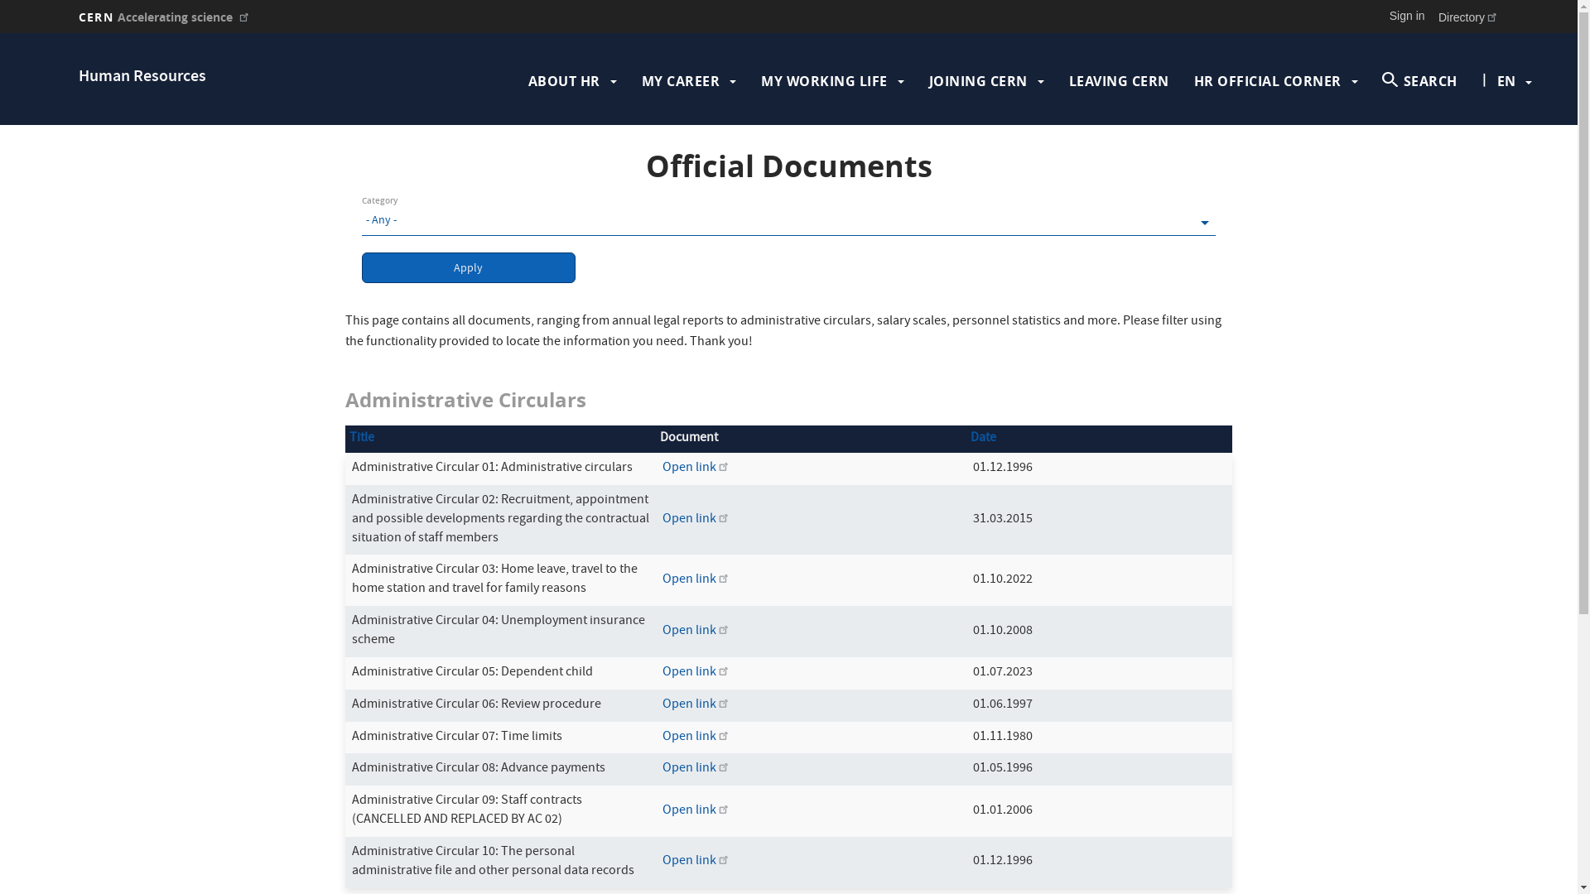 Image resolution: width=1590 pixels, height=894 pixels. What do you see at coordinates (1268, 81) in the screenshot?
I see `HR OFFICIAL CORNER` at bounding box center [1268, 81].